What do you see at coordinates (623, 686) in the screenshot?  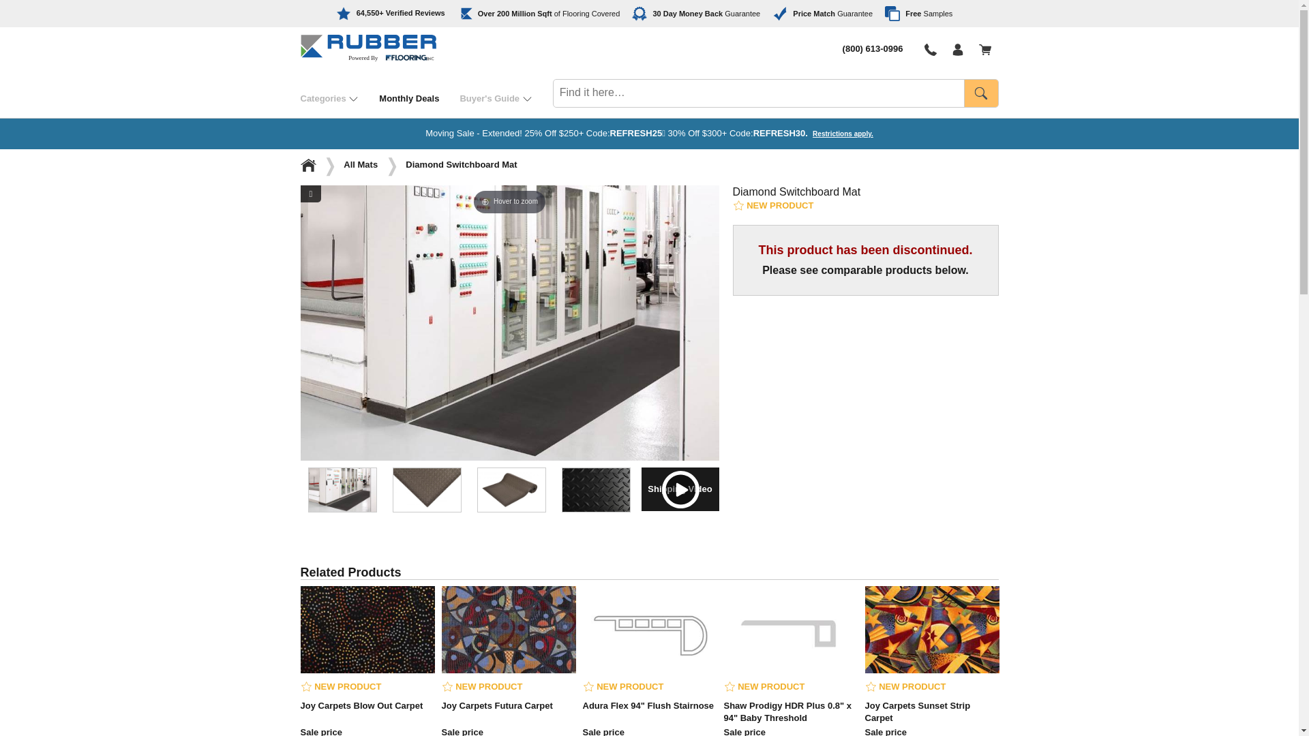 I see `This product has no reviews` at bounding box center [623, 686].